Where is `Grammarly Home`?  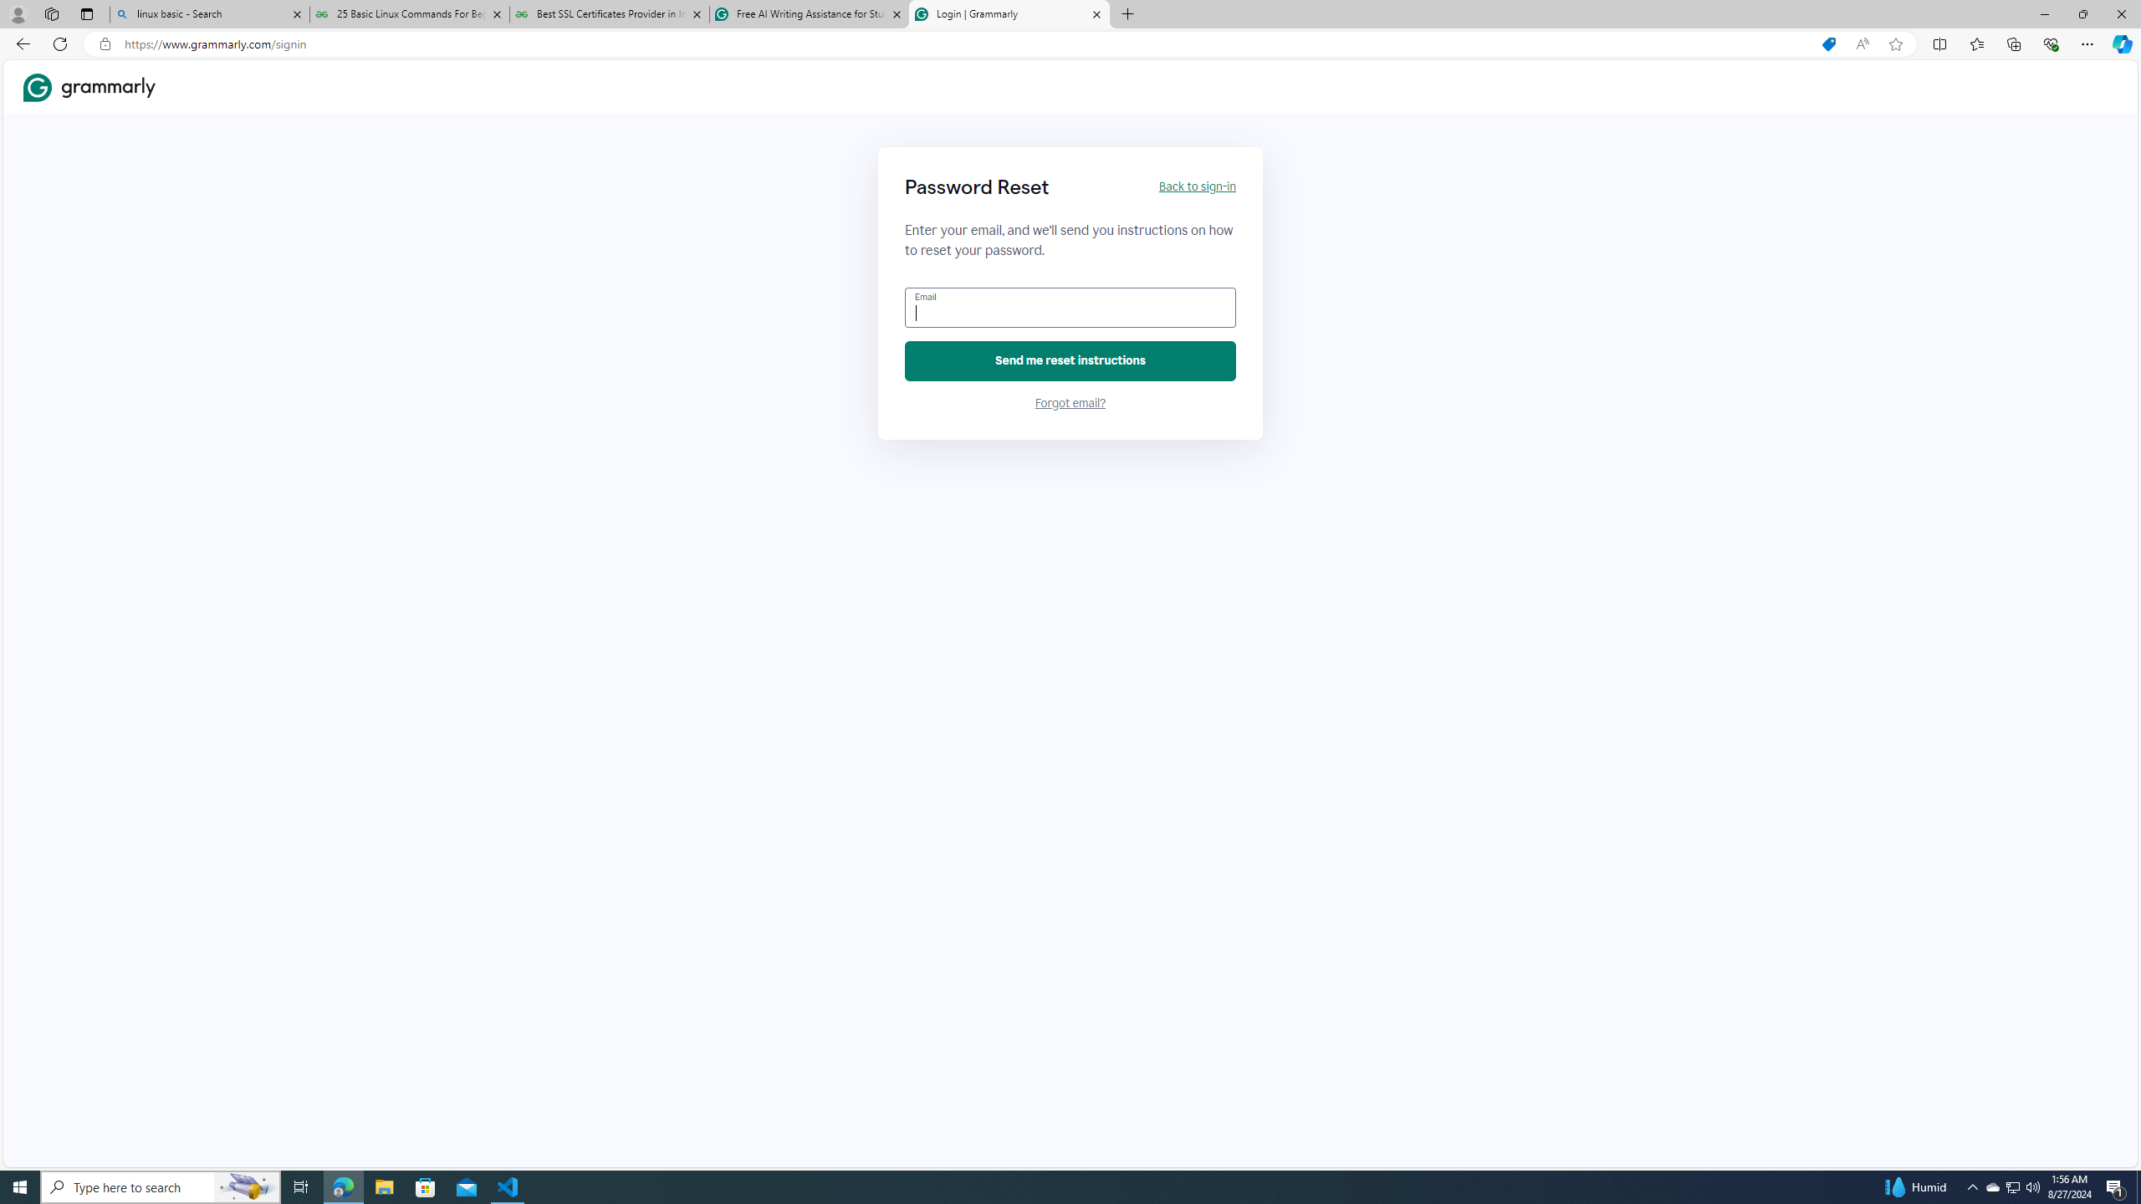 Grammarly Home is located at coordinates (89, 86).